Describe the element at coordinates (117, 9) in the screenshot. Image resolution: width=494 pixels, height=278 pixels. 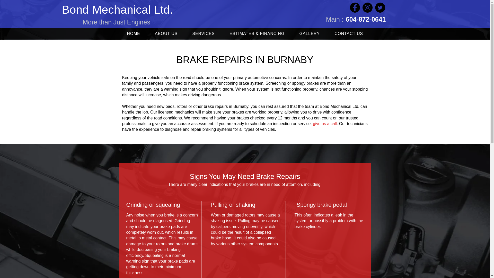
I see `Bond Mechanical Ltd.` at that location.